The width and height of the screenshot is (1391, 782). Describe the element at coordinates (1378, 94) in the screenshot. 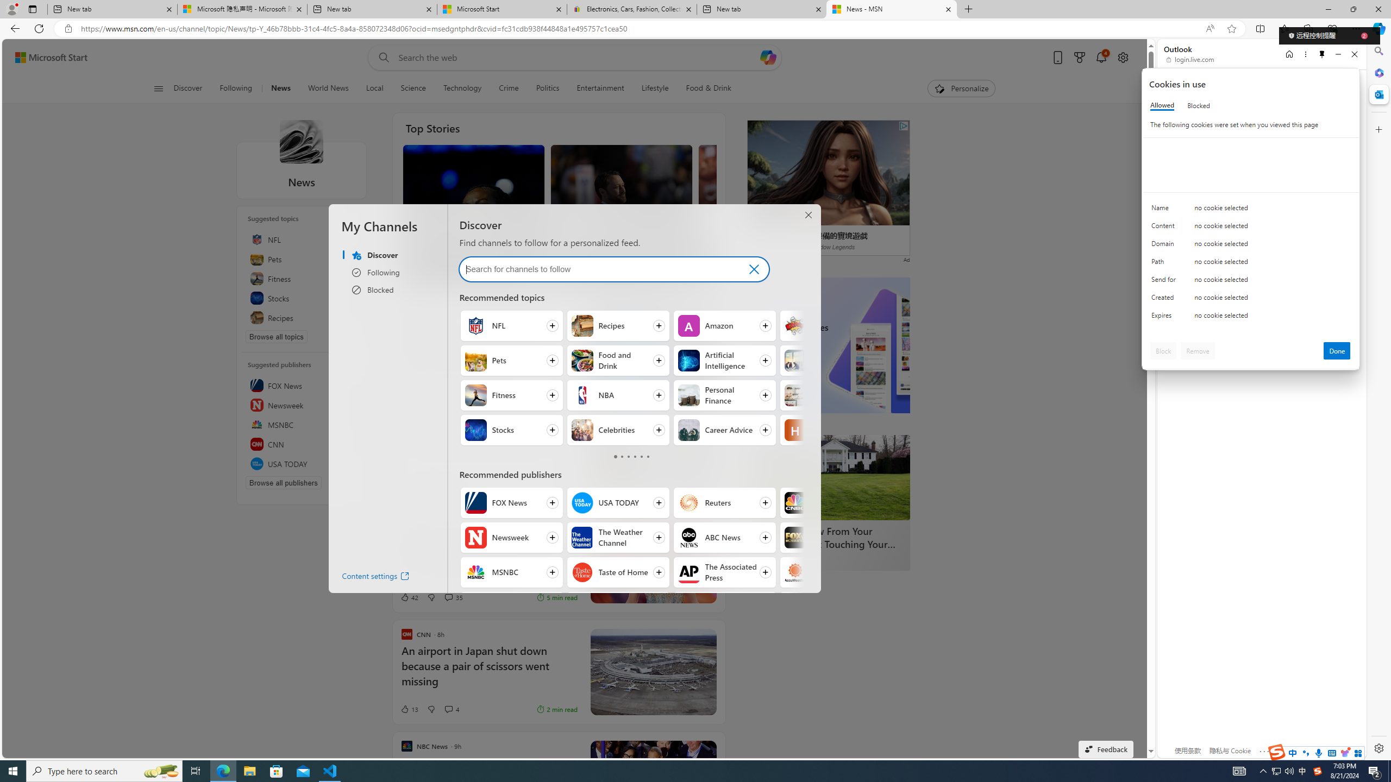

I see `Outlook` at that location.